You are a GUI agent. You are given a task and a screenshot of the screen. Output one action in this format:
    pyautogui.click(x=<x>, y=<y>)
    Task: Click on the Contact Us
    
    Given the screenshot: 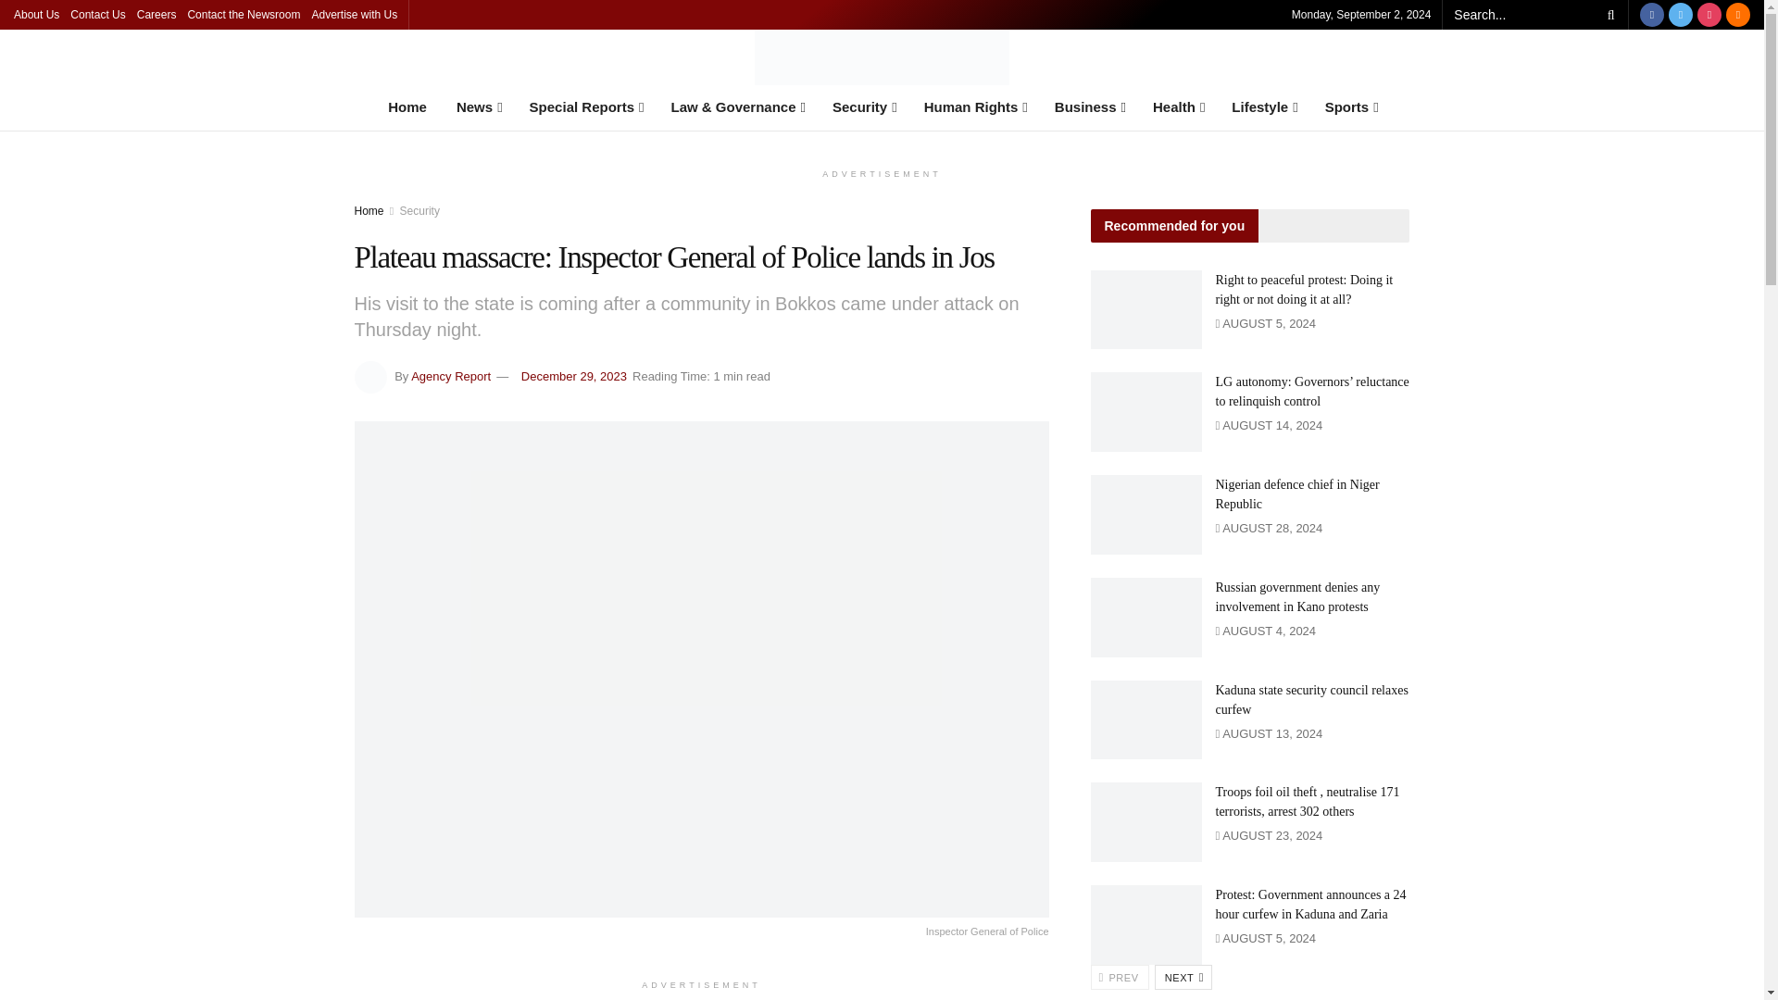 What is the action you would take?
    pyautogui.click(x=97, y=15)
    